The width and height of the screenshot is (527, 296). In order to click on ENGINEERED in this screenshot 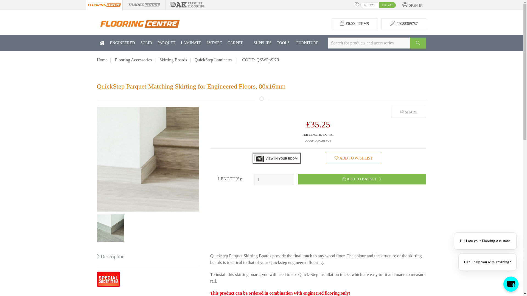, I will do `click(122, 43)`.